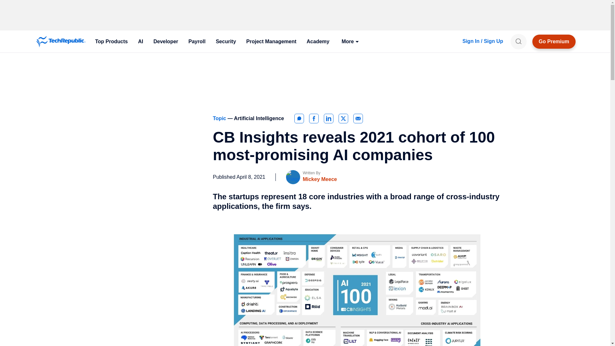  Describe the element at coordinates (166, 42) in the screenshot. I see `Developer` at that location.